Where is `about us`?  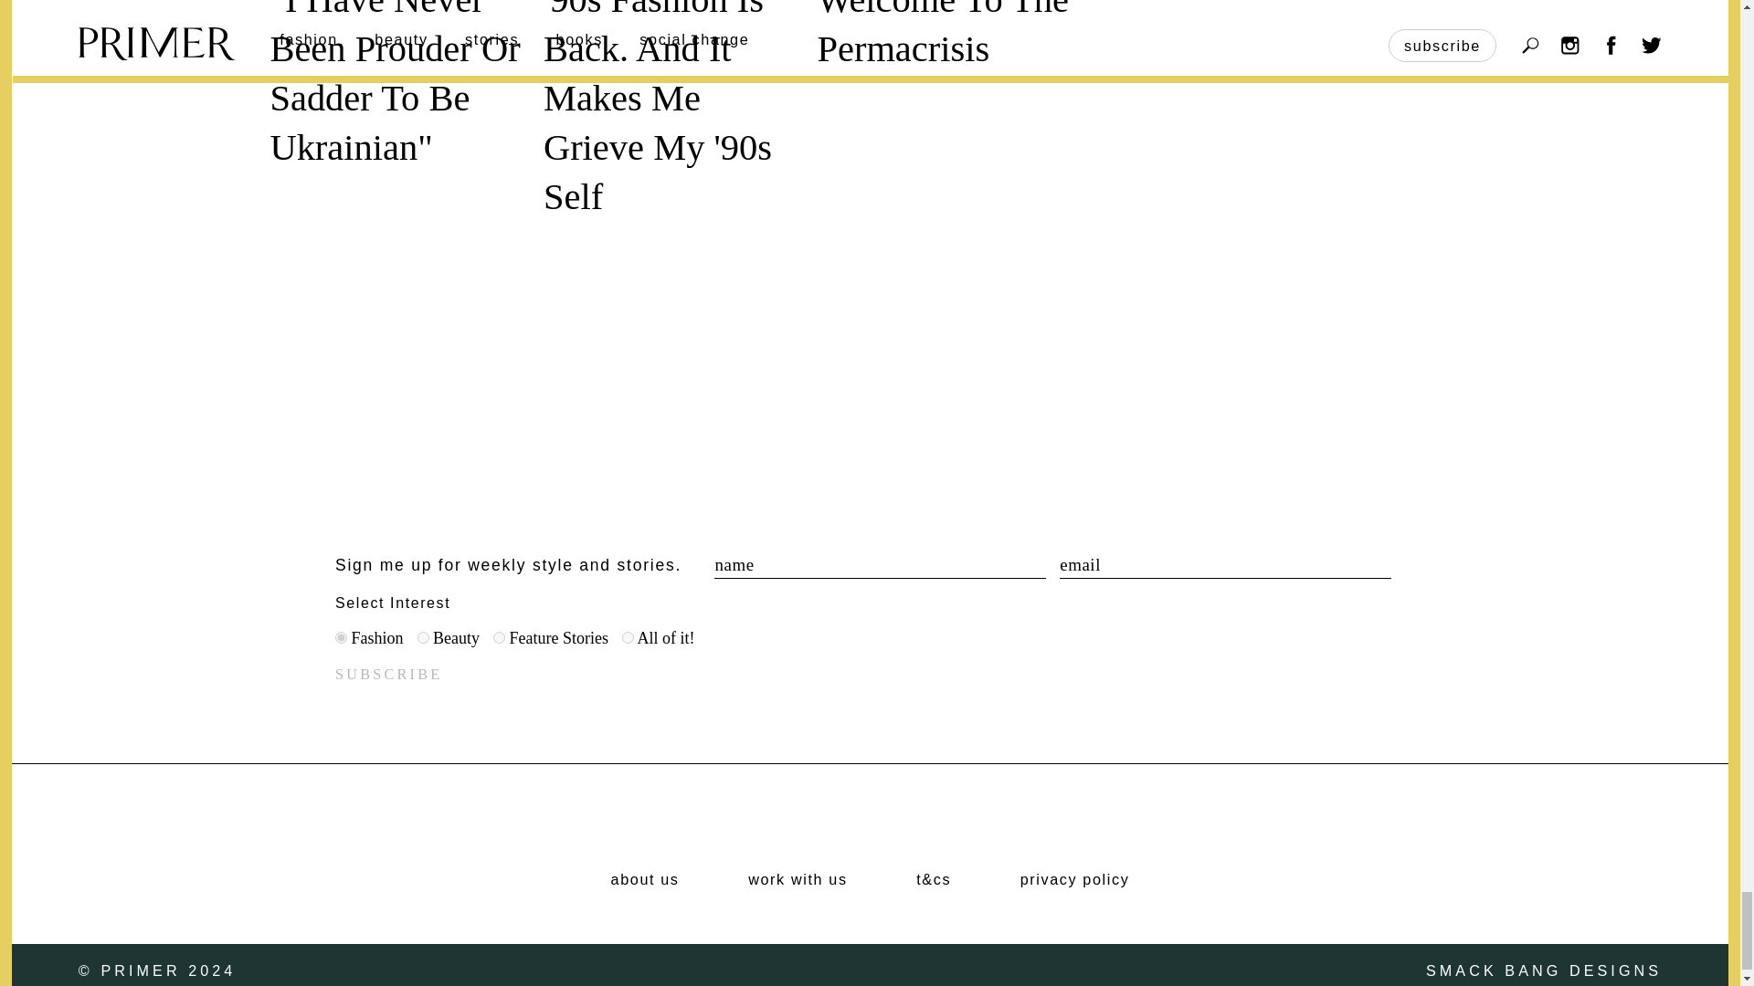
about us is located at coordinates (645, 880).